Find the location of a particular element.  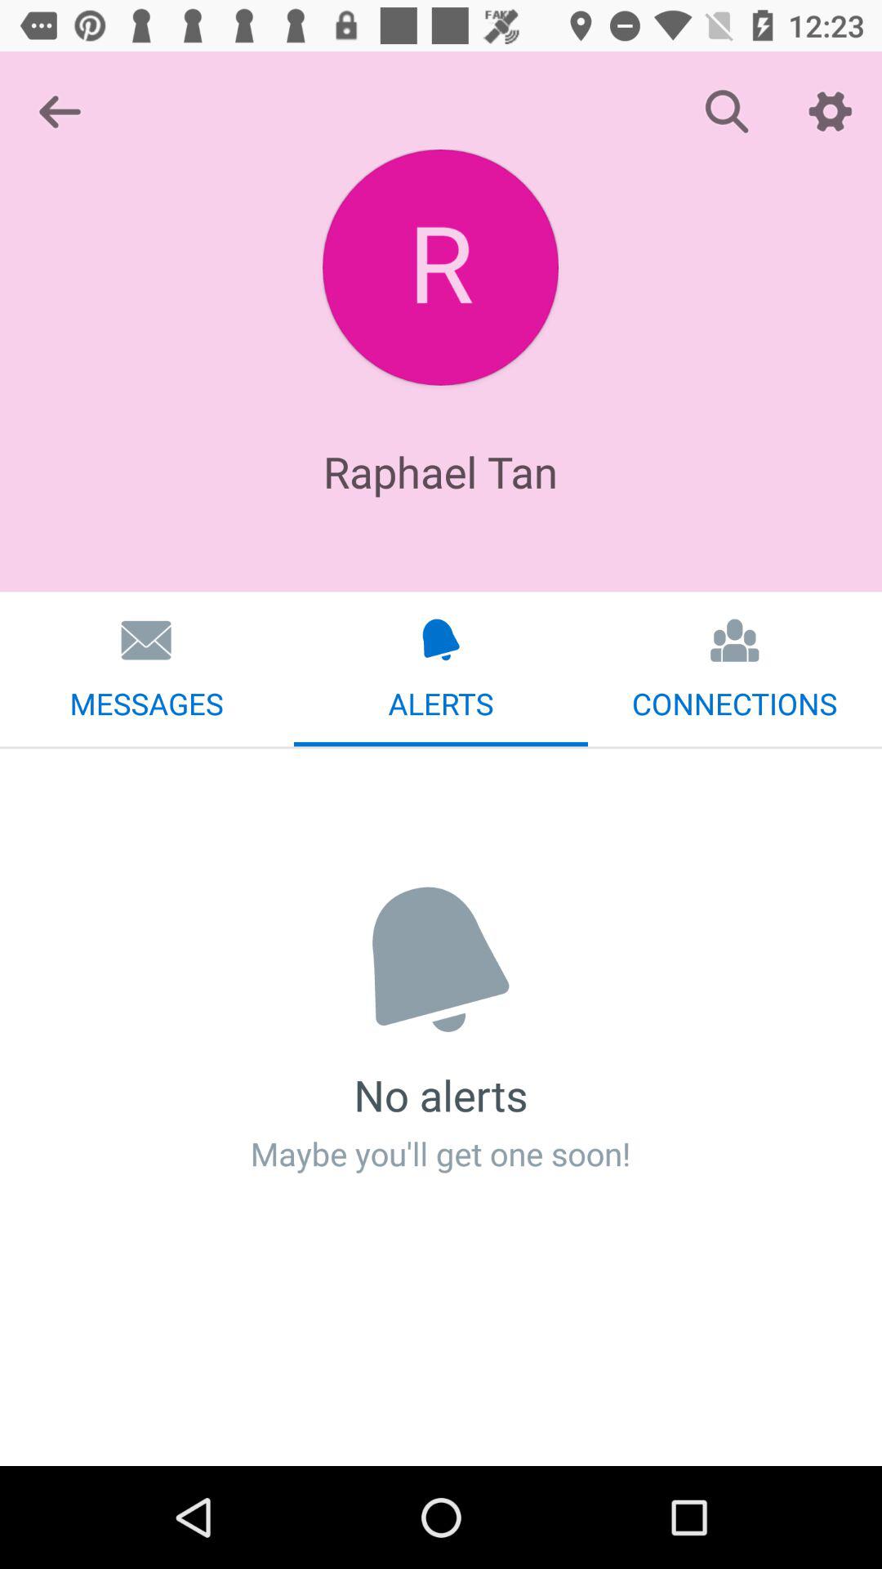

choose icon above the connections item is located at coordinates (830, 111).